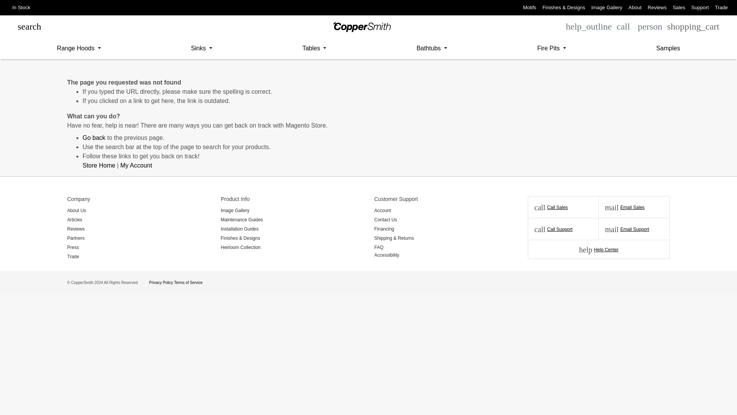  Describe the element at coordinates (606, 8) in the screenshot. I see `Image Gallery` at that location.